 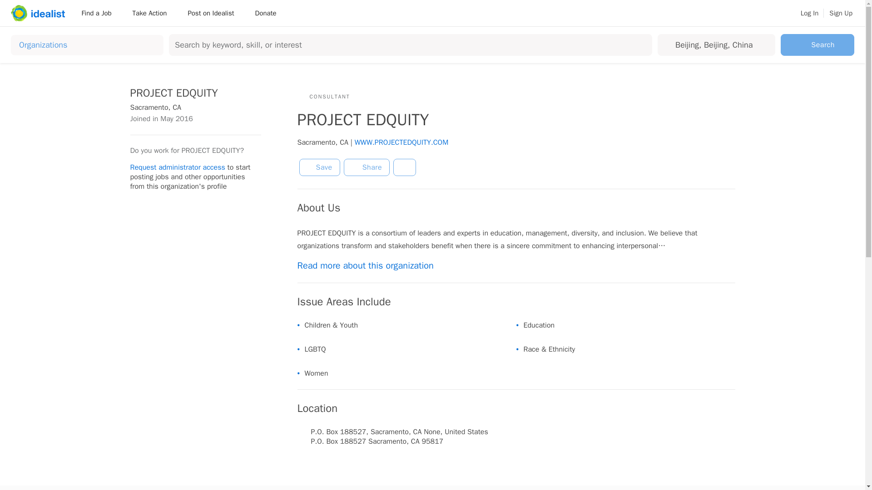 What do you see at coordinates (177, 167) in the screenshot?
I see `Request administrator access` at bounding box center [177, 167].